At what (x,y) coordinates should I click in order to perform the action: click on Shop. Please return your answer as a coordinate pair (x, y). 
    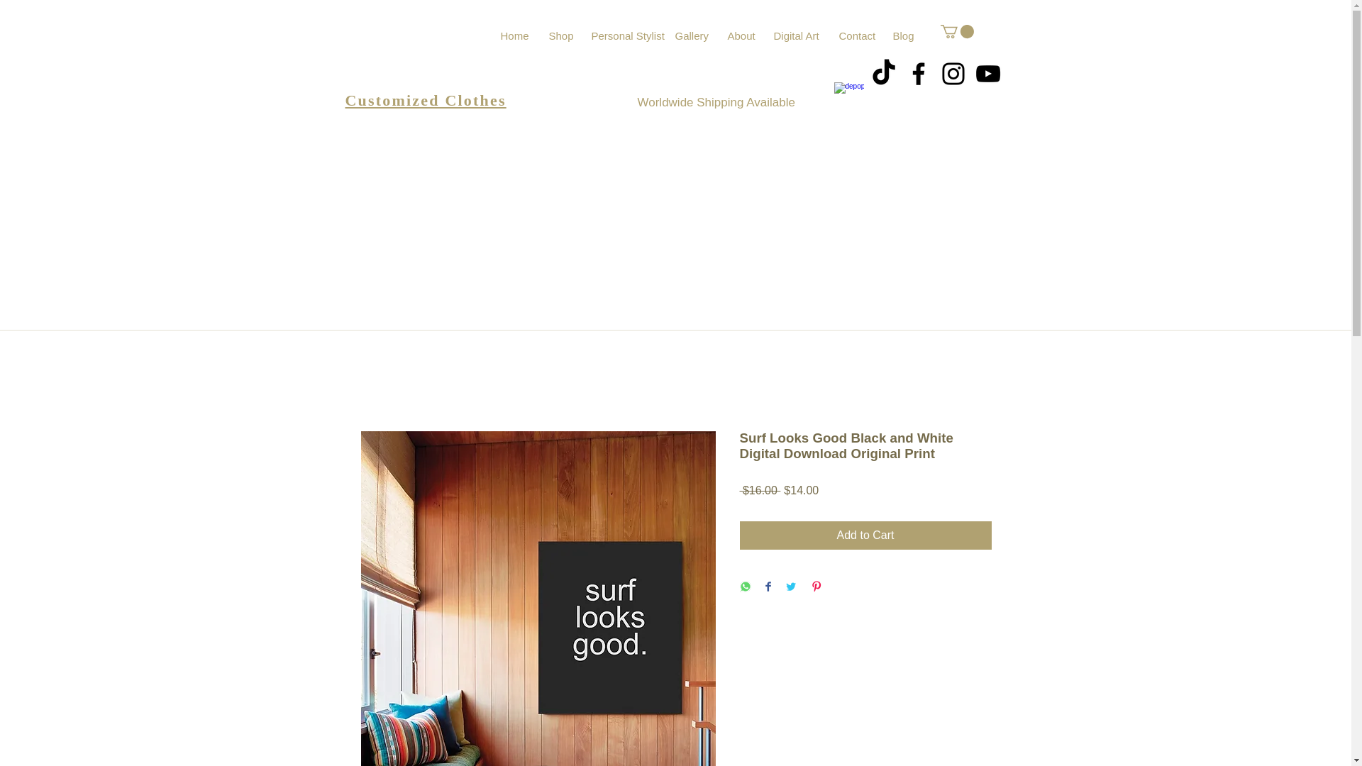
    Looking at the image, I should click on (568, 35).